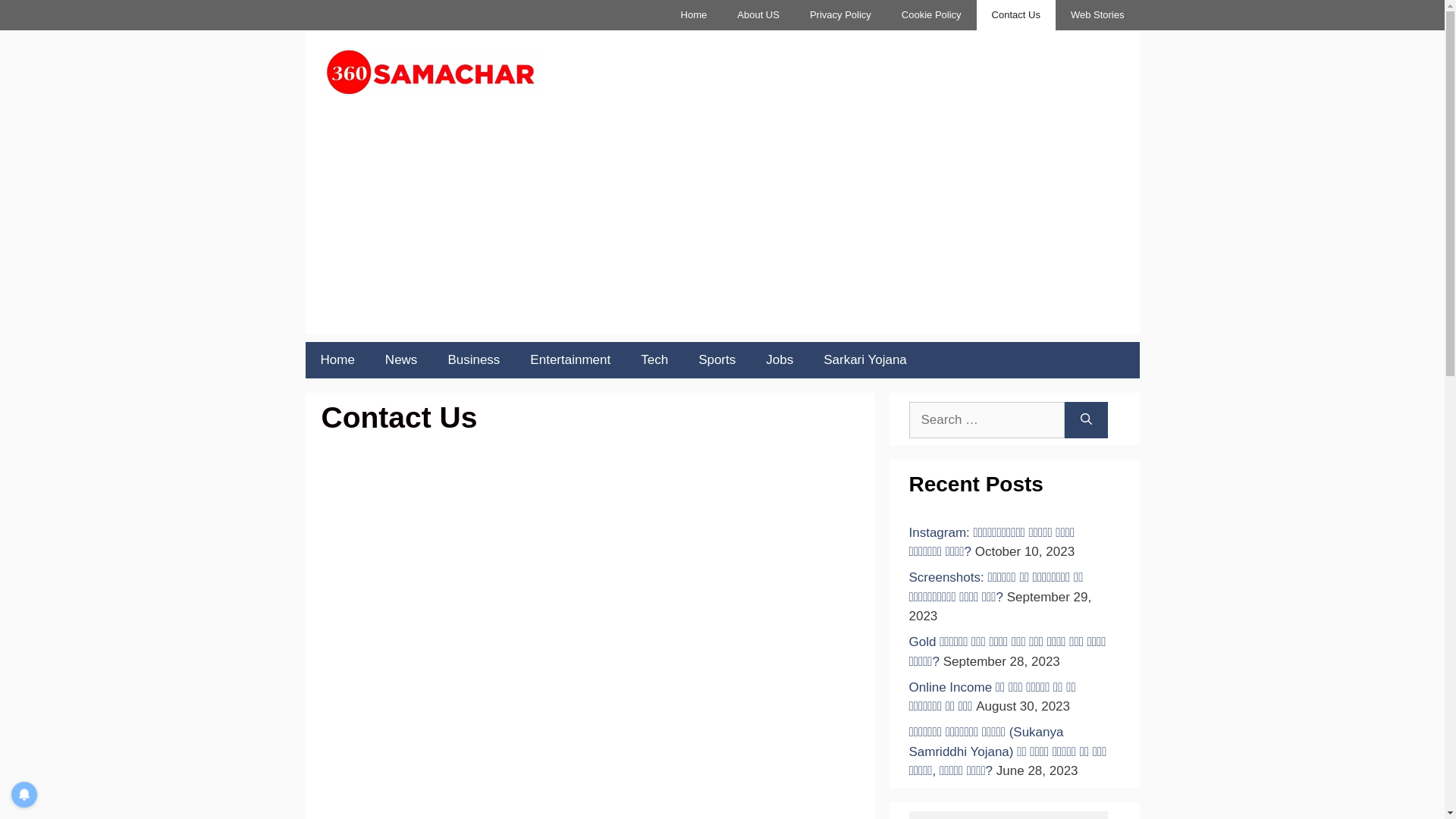 The width and height of the screenshot is (1456, 819). Describe the element at coordinates (402, 360) in the screenshot. I see `News` at that location.